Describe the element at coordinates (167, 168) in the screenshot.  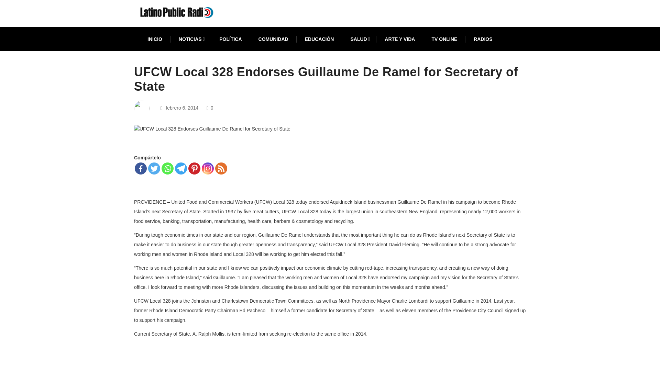
I see `Whatsapp` at that location.